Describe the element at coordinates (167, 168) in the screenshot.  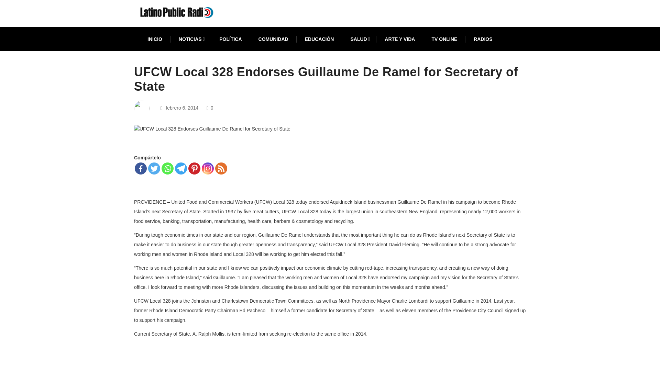
I see `Whatsapp` at that location.